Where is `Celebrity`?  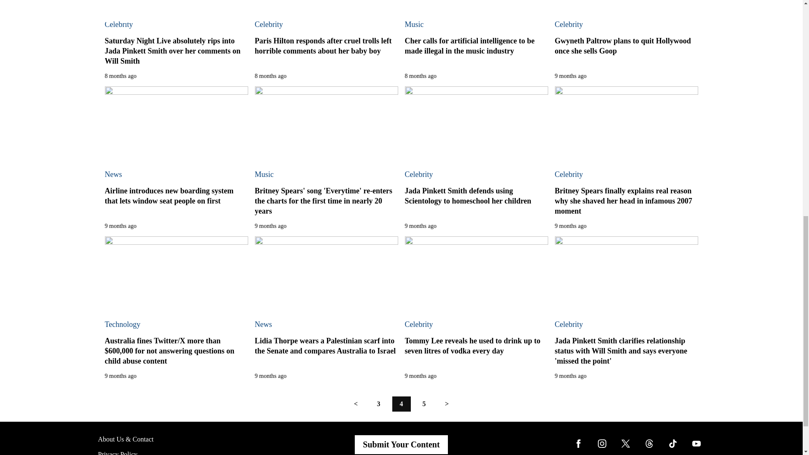 Celebrity is located at coordinates (118, 24).